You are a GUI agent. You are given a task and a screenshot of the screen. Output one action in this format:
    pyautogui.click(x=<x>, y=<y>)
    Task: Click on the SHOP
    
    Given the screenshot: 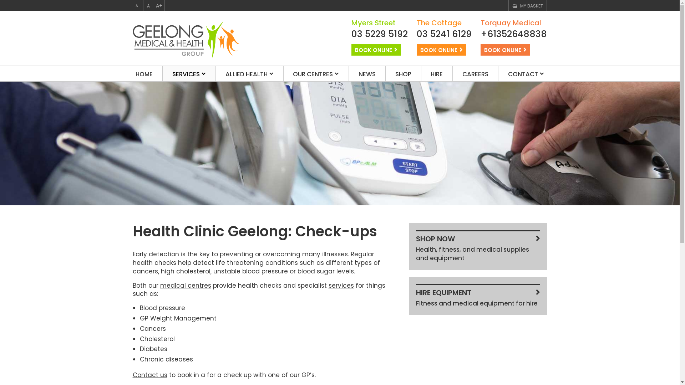 What is the action you would take?
    pyautogui.click(x=403, y=73)
    